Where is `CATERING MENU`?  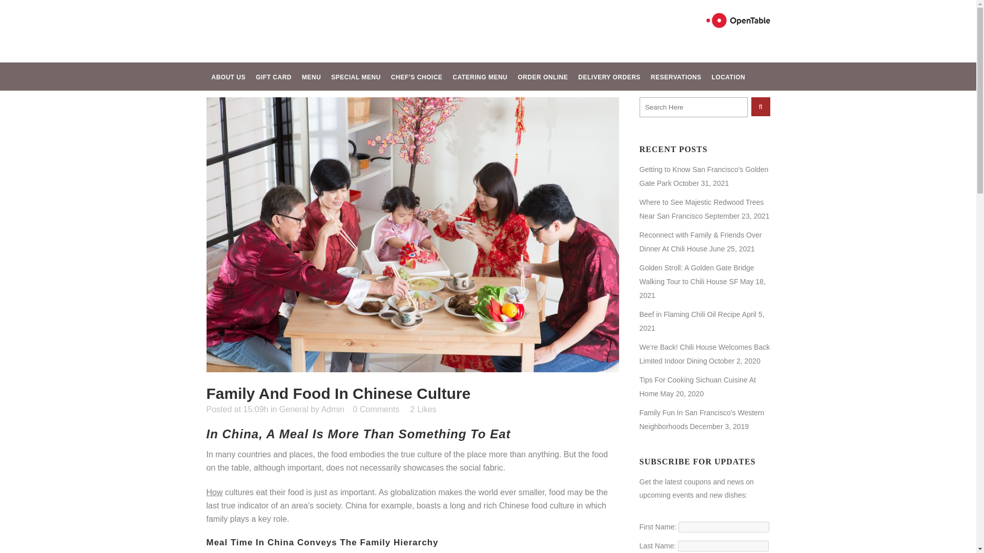 CATERING MENU is located at coordinates (480, 77).